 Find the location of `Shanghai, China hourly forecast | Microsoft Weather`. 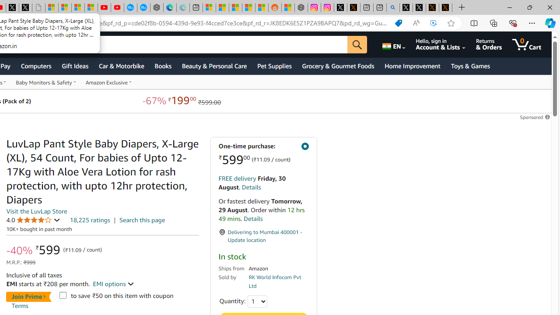

Shanghai, China hourly forecast | Microsoft Weather is located at coordinates (235, 8).